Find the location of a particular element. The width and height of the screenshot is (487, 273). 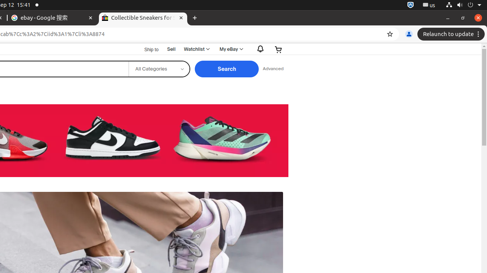

:1.72/StatusNotifierItem is located at coordinates (411, 5).